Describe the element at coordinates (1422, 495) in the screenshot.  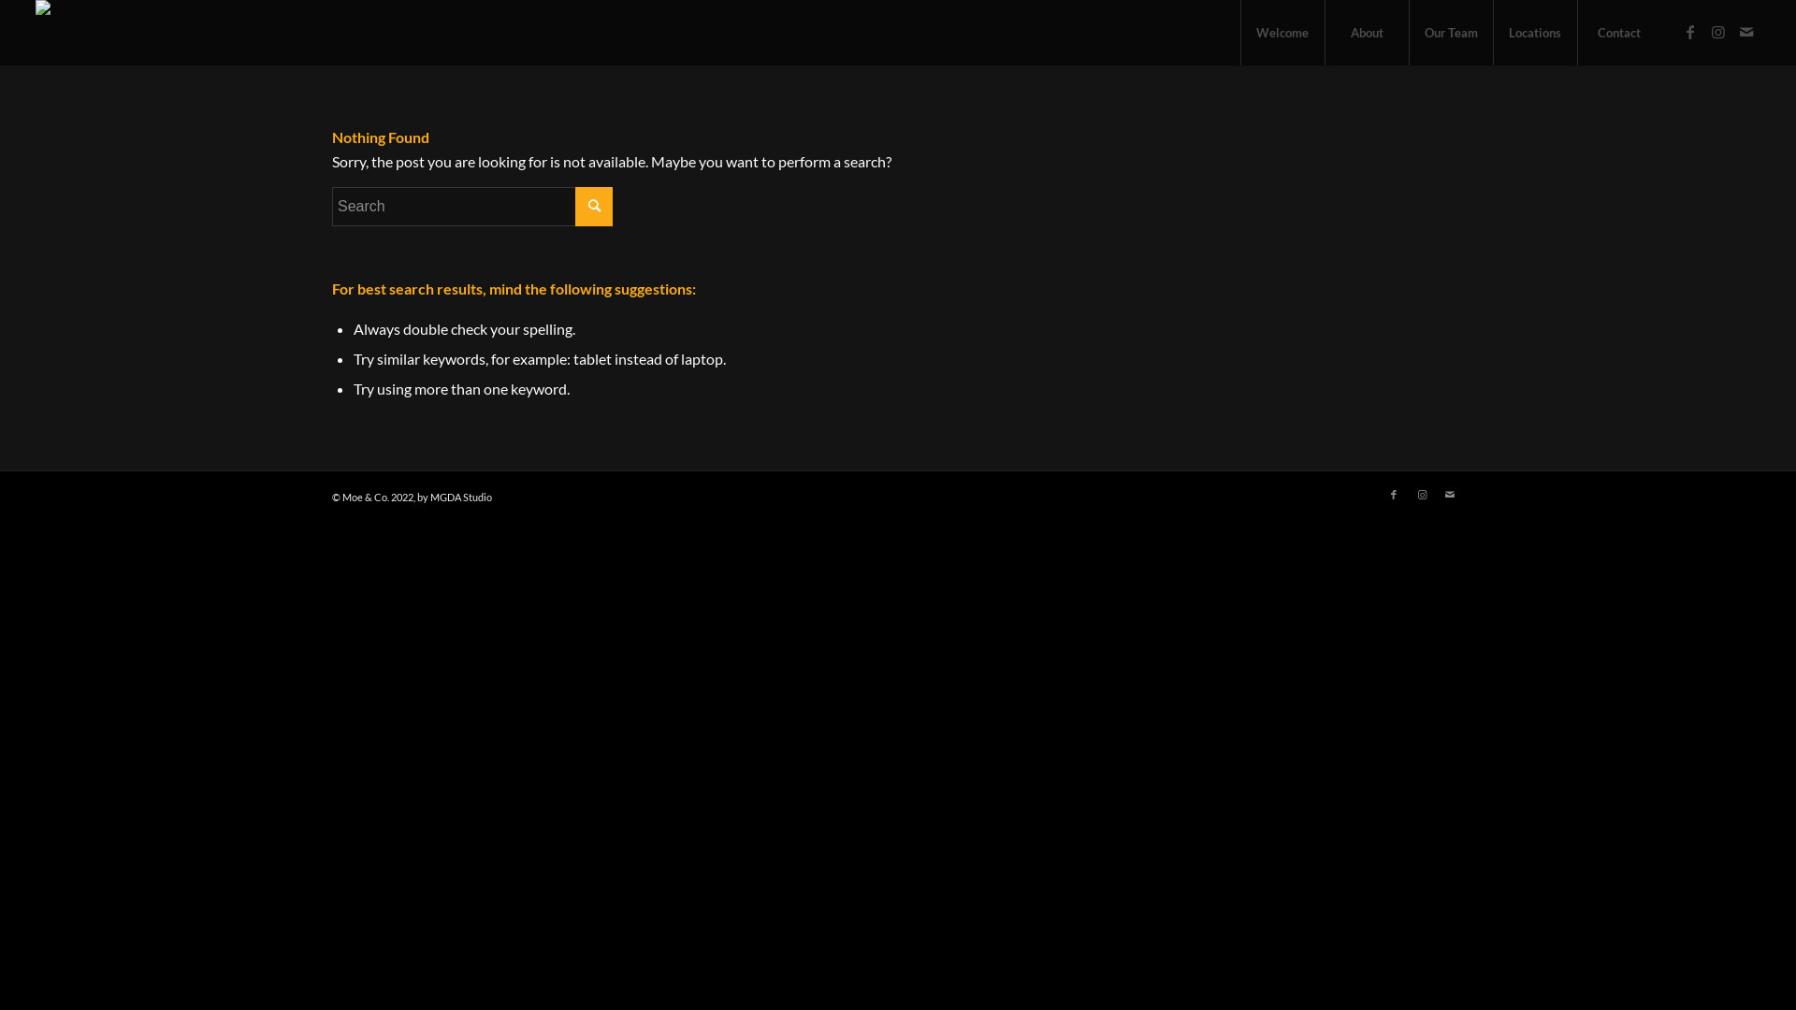
I see `Instagram` at that location.